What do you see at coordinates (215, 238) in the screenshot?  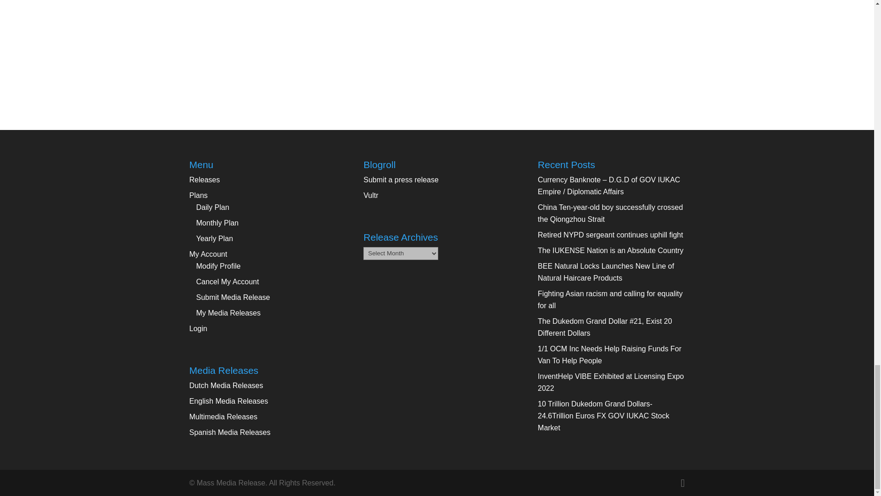 I see `Yearly Plan` at bounding box center [215, 238].